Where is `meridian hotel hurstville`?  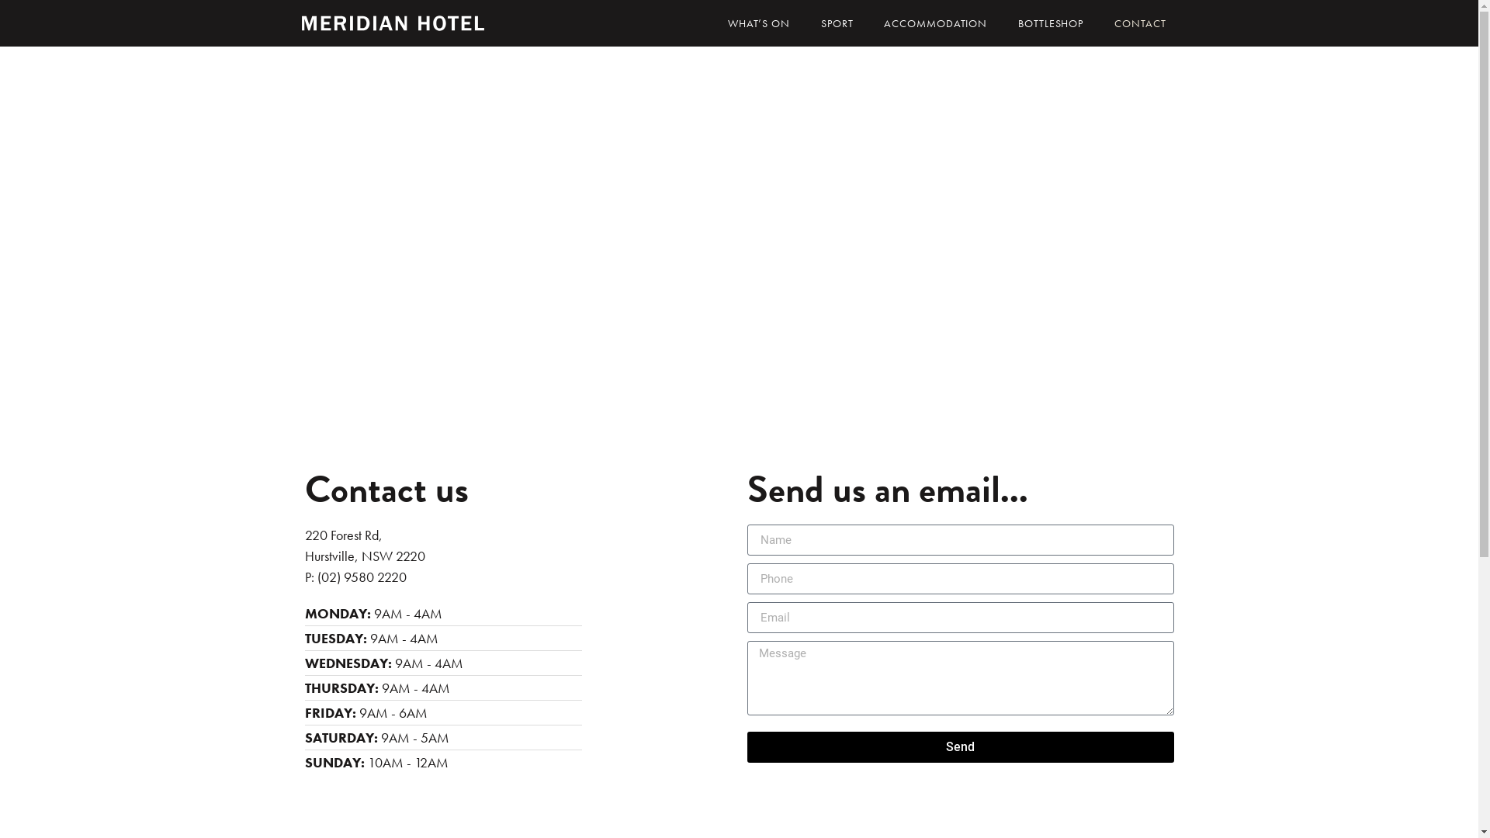 meridian hotel hurstville is located at coordinates (739, 247).